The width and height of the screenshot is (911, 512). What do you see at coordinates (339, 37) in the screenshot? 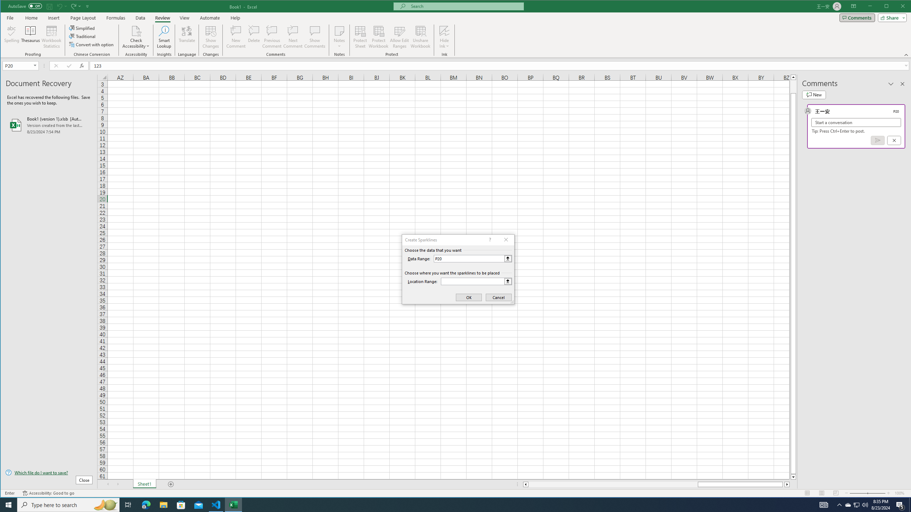
I see `Notes` at bounding box center [339, 37].